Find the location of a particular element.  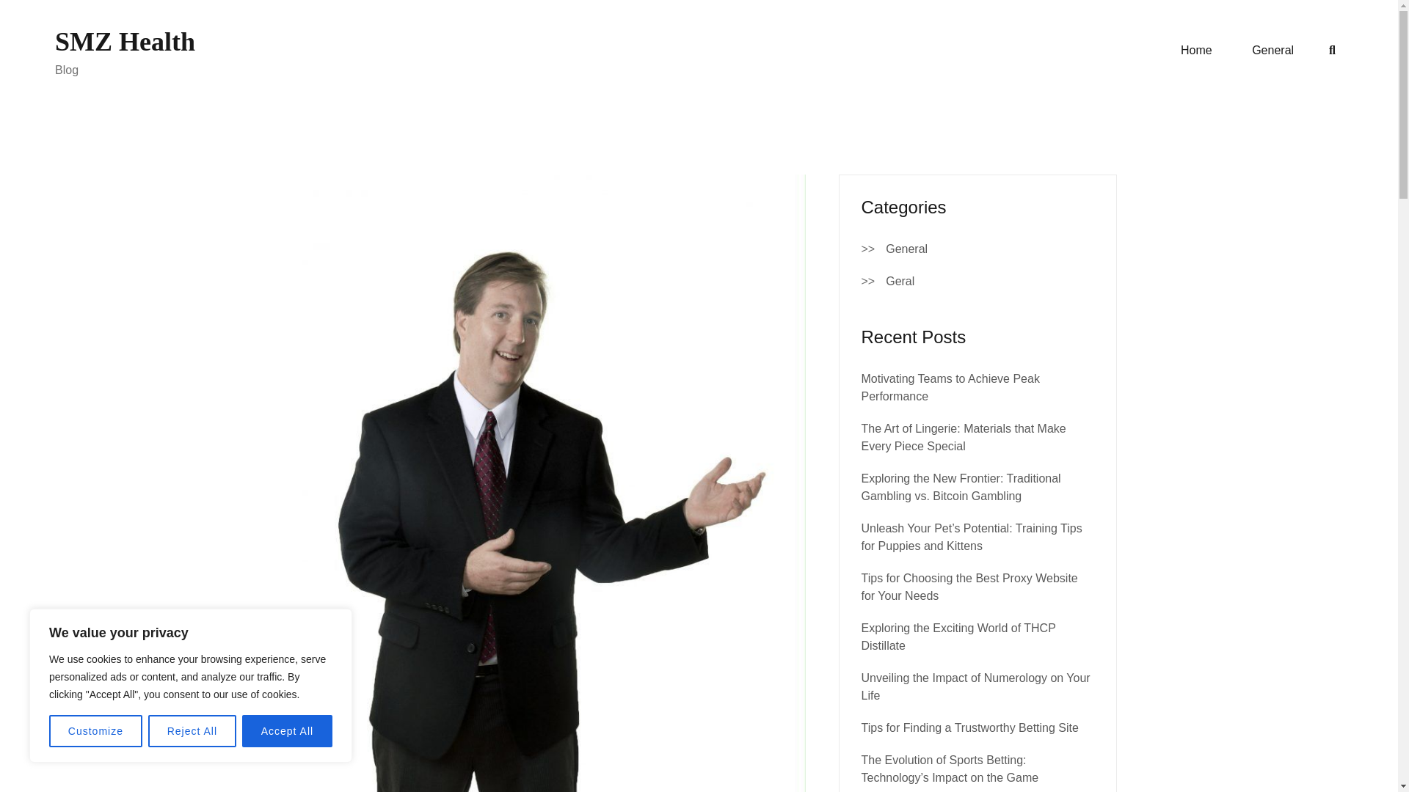

Motivating Teams to Achieve Peak Performance is located at coordinates (950, 387).